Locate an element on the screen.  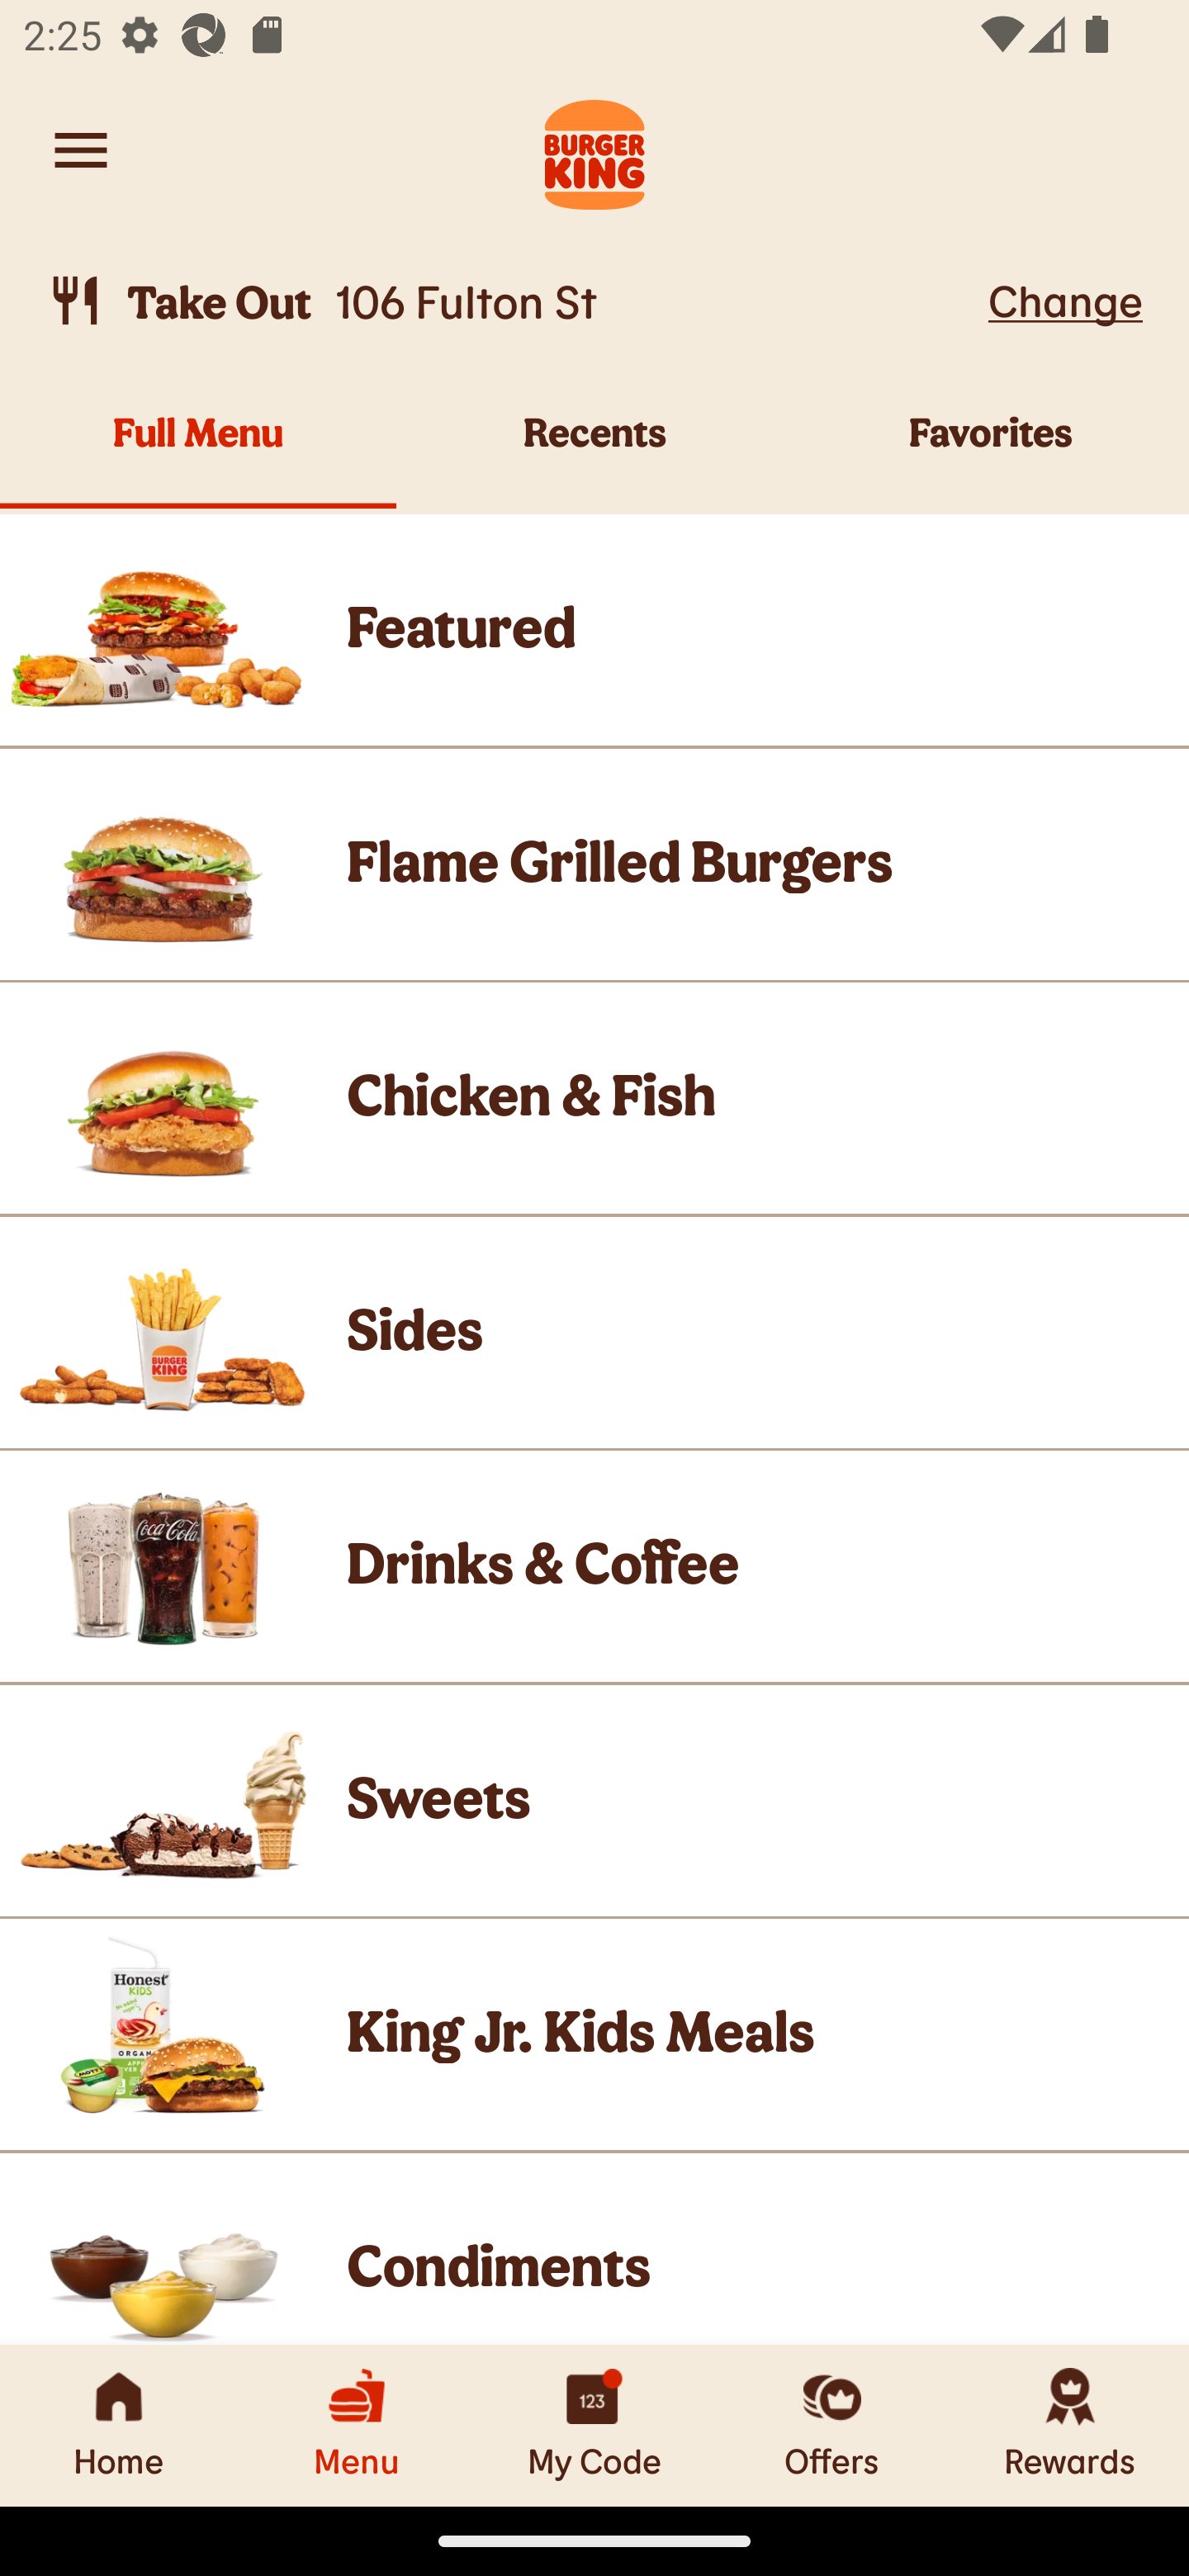
Full Menu is located at coordinates (198, 451).